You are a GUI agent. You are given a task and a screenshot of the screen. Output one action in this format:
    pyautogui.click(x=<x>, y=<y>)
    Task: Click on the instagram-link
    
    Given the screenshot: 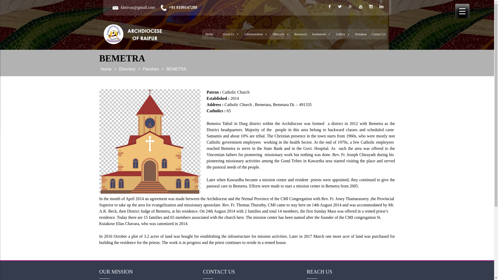 What is the action you would take?
    pyautogui.click(x=371, y=6)
    